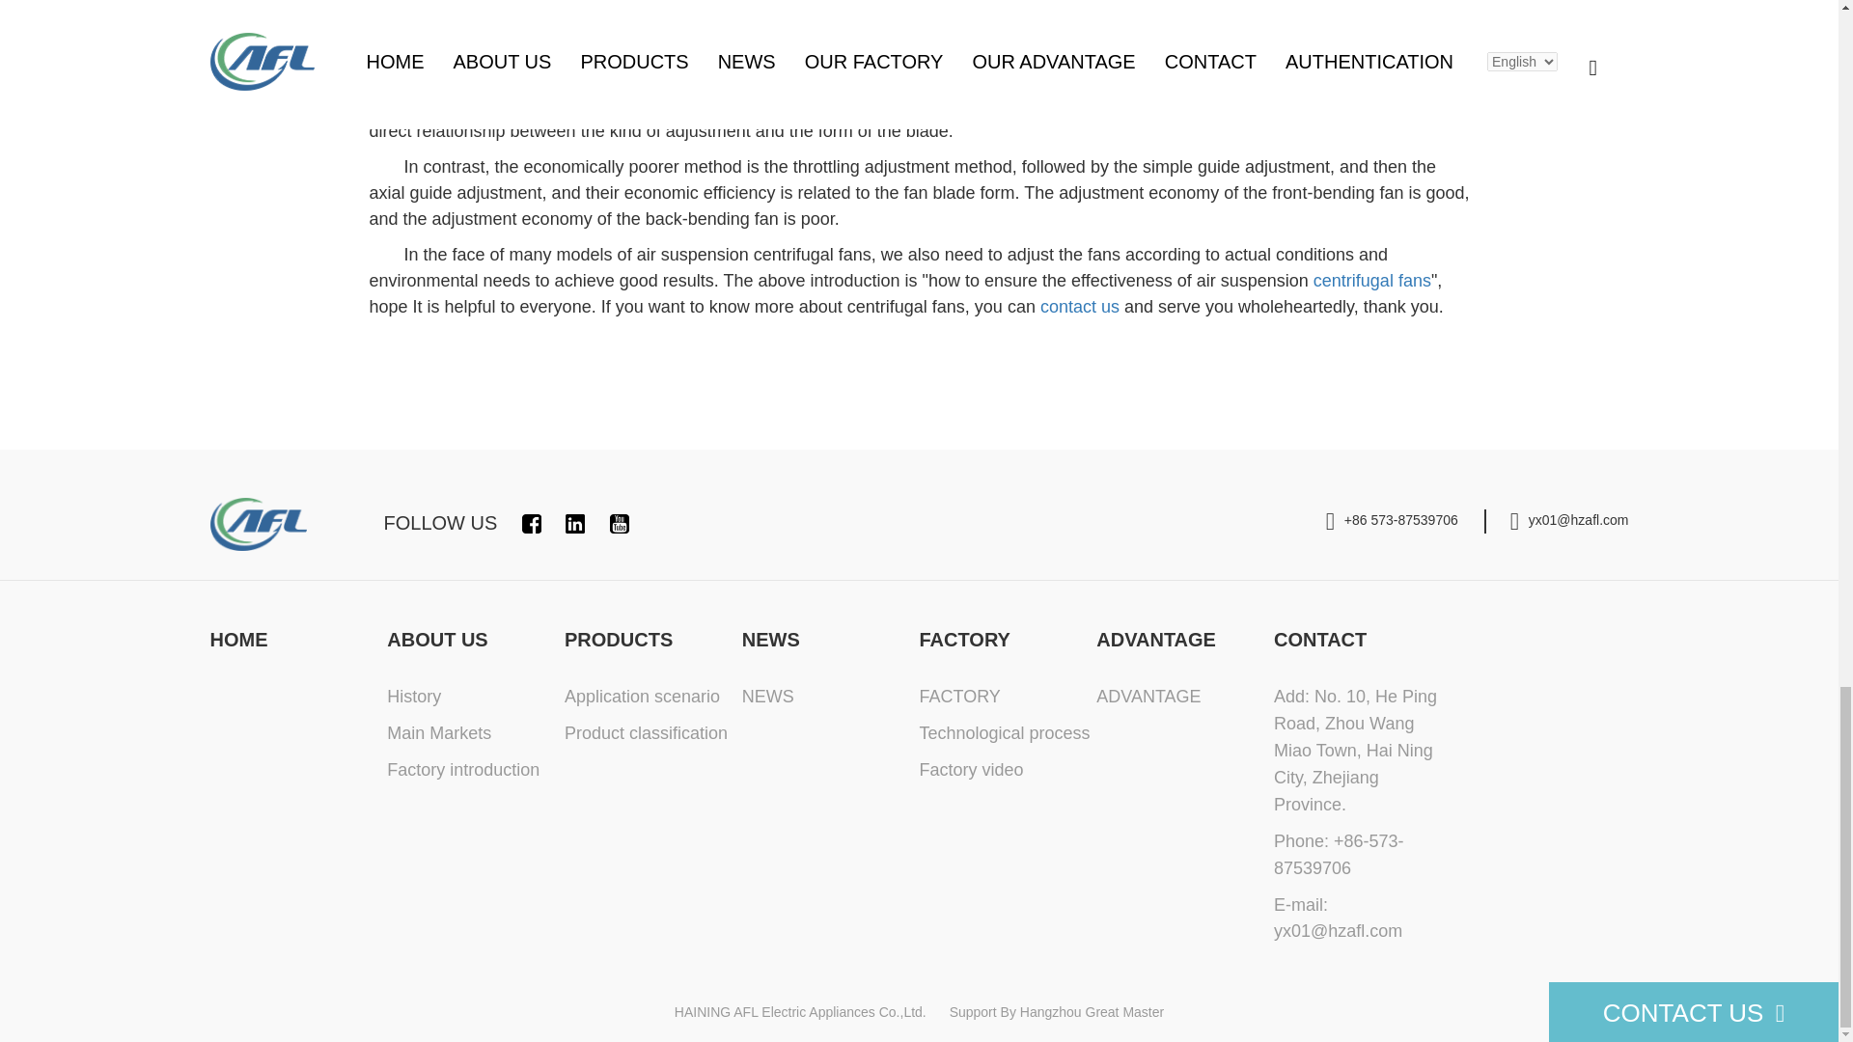  Describe the element at coordinates (647, 733) in the screenshot. I see `Product classification` at that location.